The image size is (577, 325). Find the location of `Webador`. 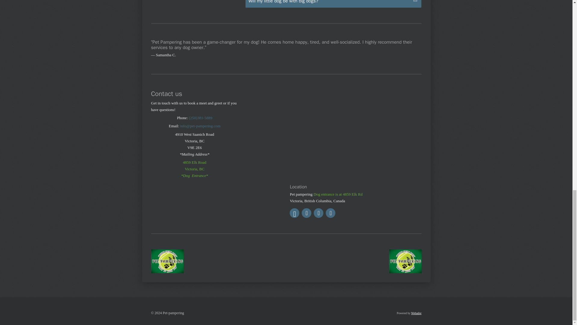

Webador is located at coordinates (416, 313).